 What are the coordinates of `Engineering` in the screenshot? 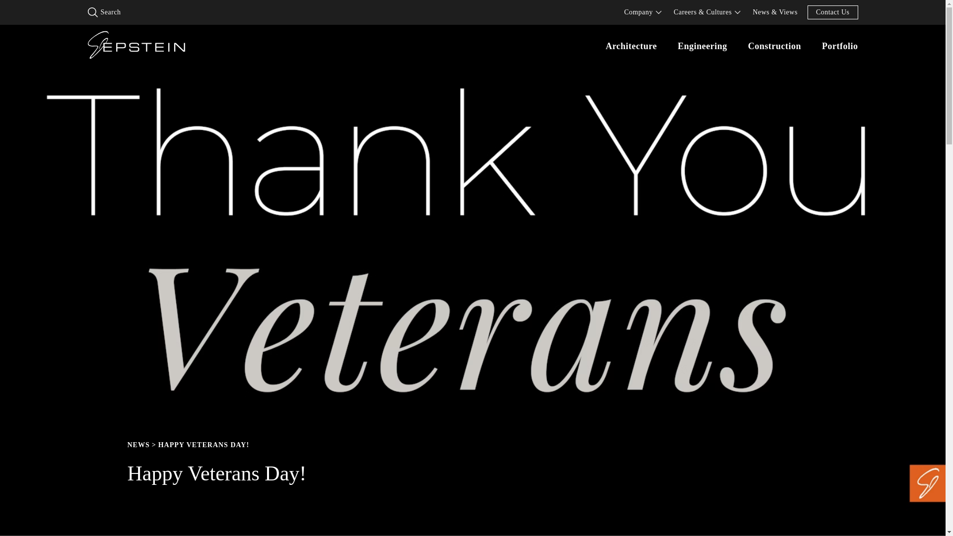 It's located at (702, 46).